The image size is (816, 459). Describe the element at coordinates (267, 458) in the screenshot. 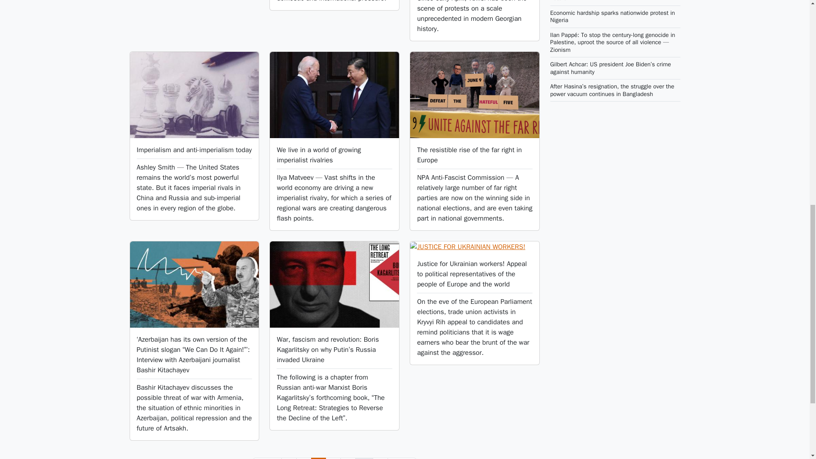

I see `Go to page 3` at that location.